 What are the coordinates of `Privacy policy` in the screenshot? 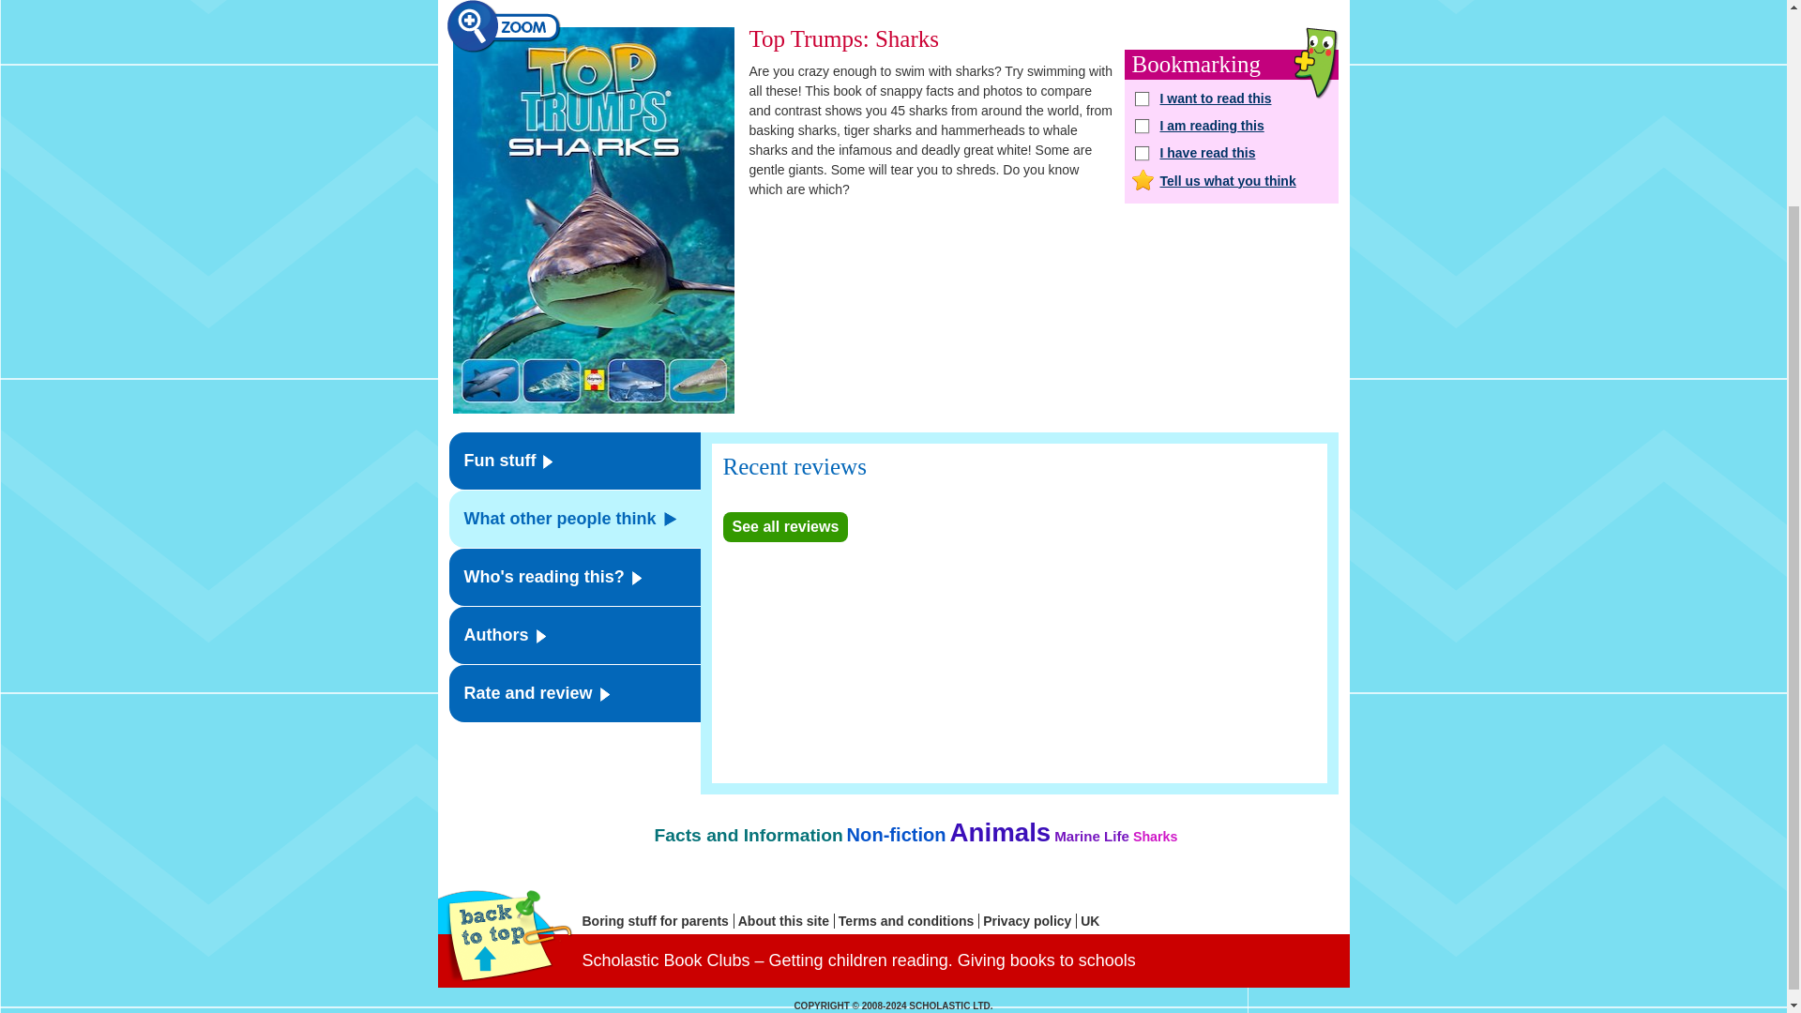 It's located at (1030, 921).